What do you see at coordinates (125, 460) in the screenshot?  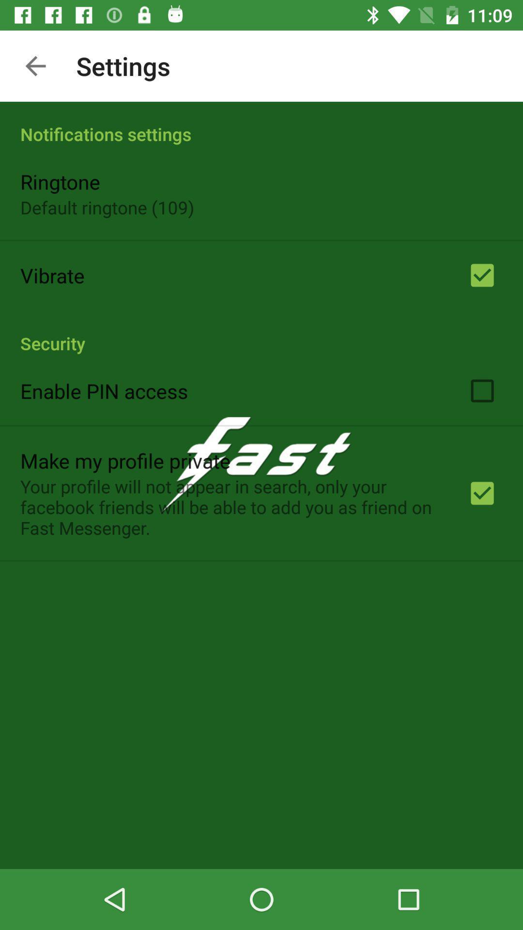 I see `open the app below enable pin access item` at bounding box center [125, 460].